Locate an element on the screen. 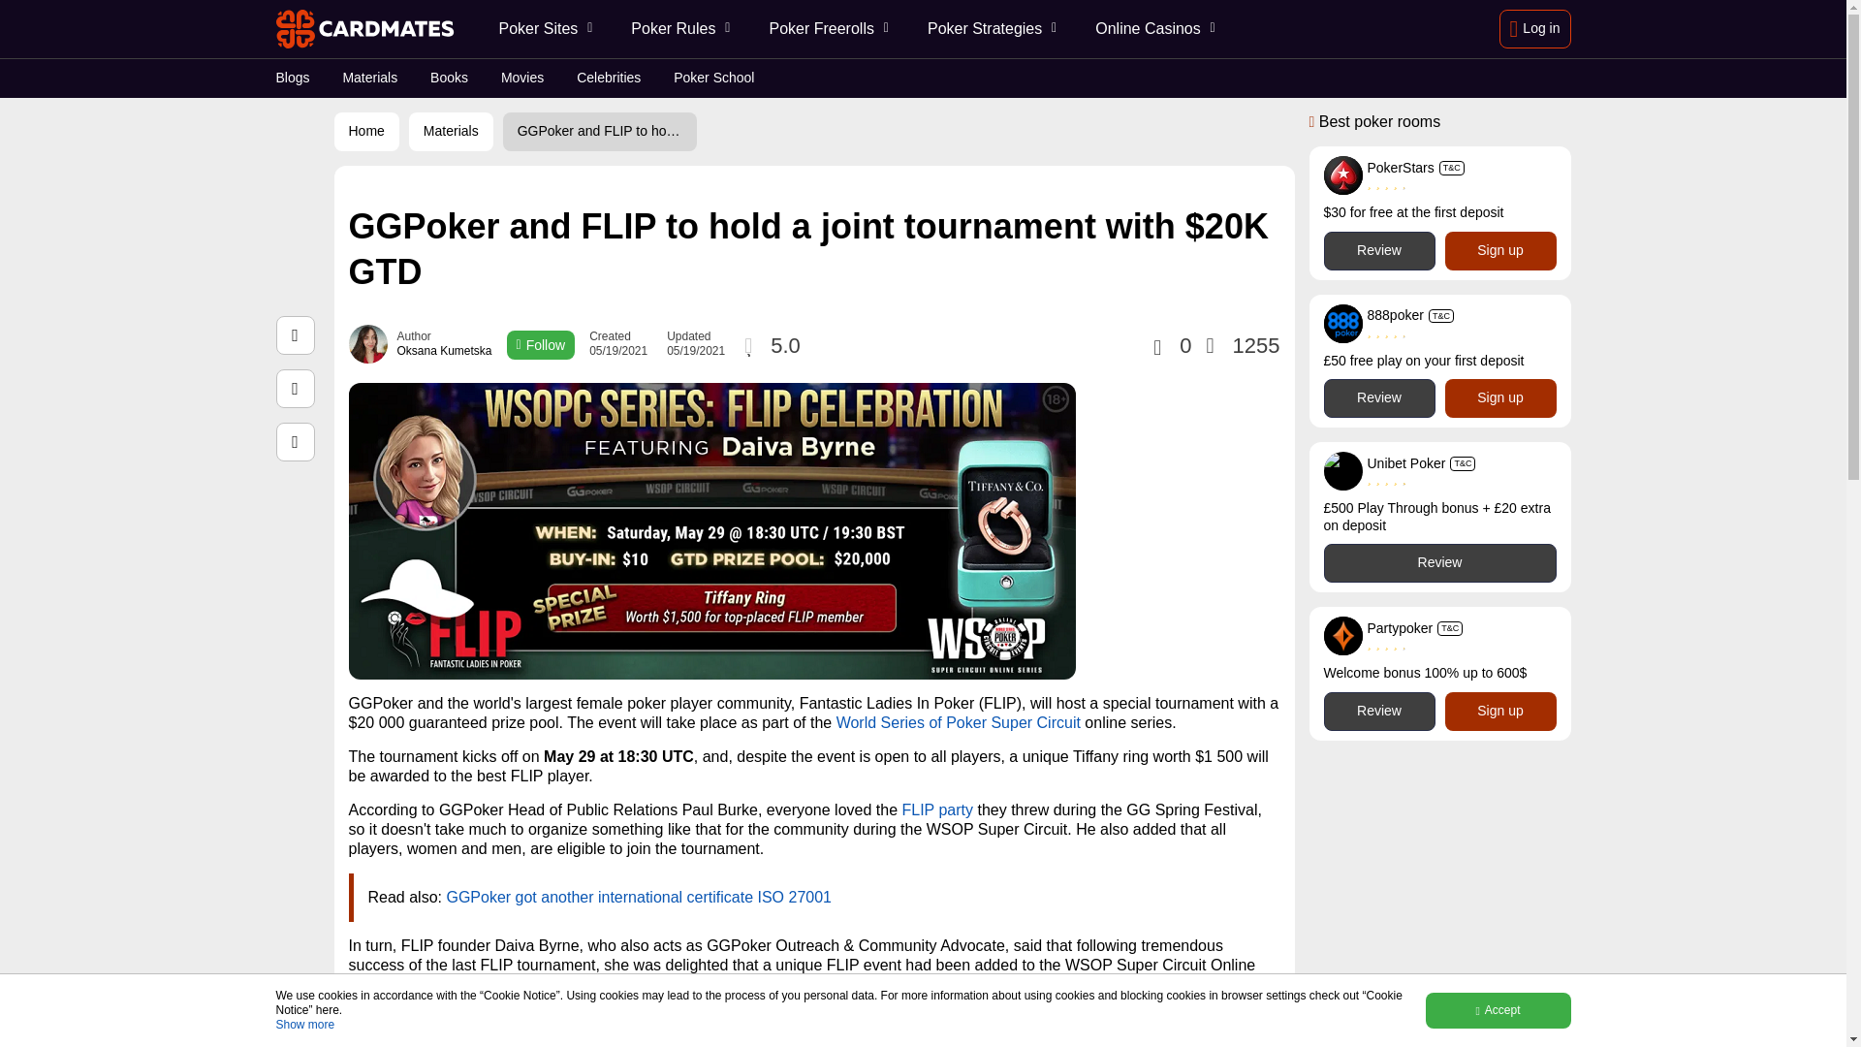  Poker School is located at coordinates (713, 78).